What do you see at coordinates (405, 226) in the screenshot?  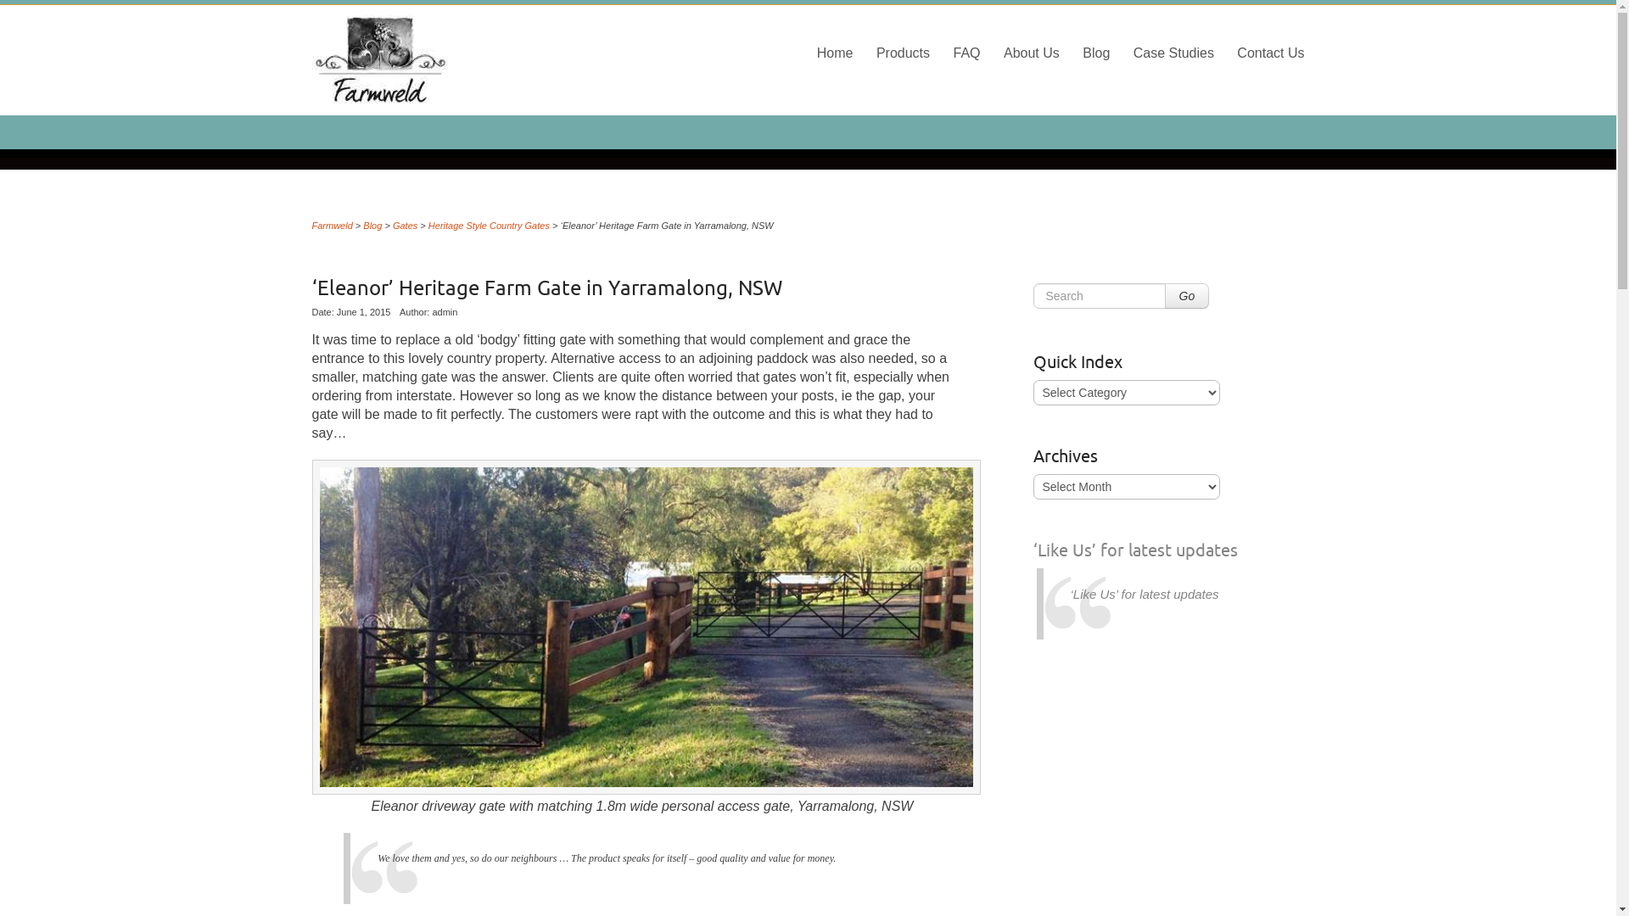 I see `Gates` at bounding box center [405, 226].